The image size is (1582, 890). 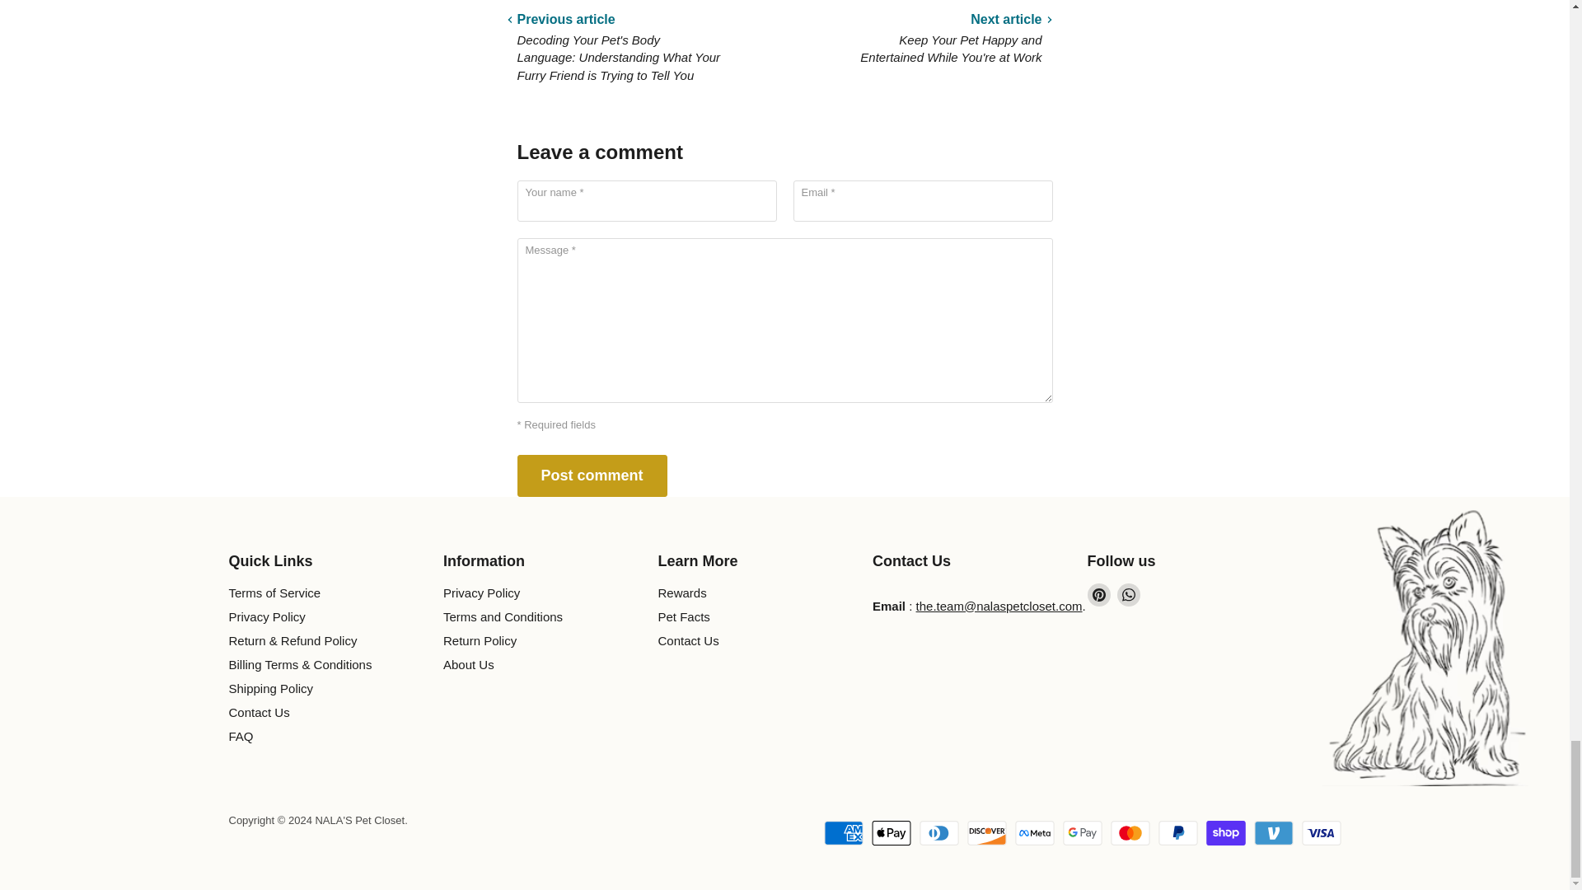 I want to click on Meta Pay, so click(x=1035, y=831).